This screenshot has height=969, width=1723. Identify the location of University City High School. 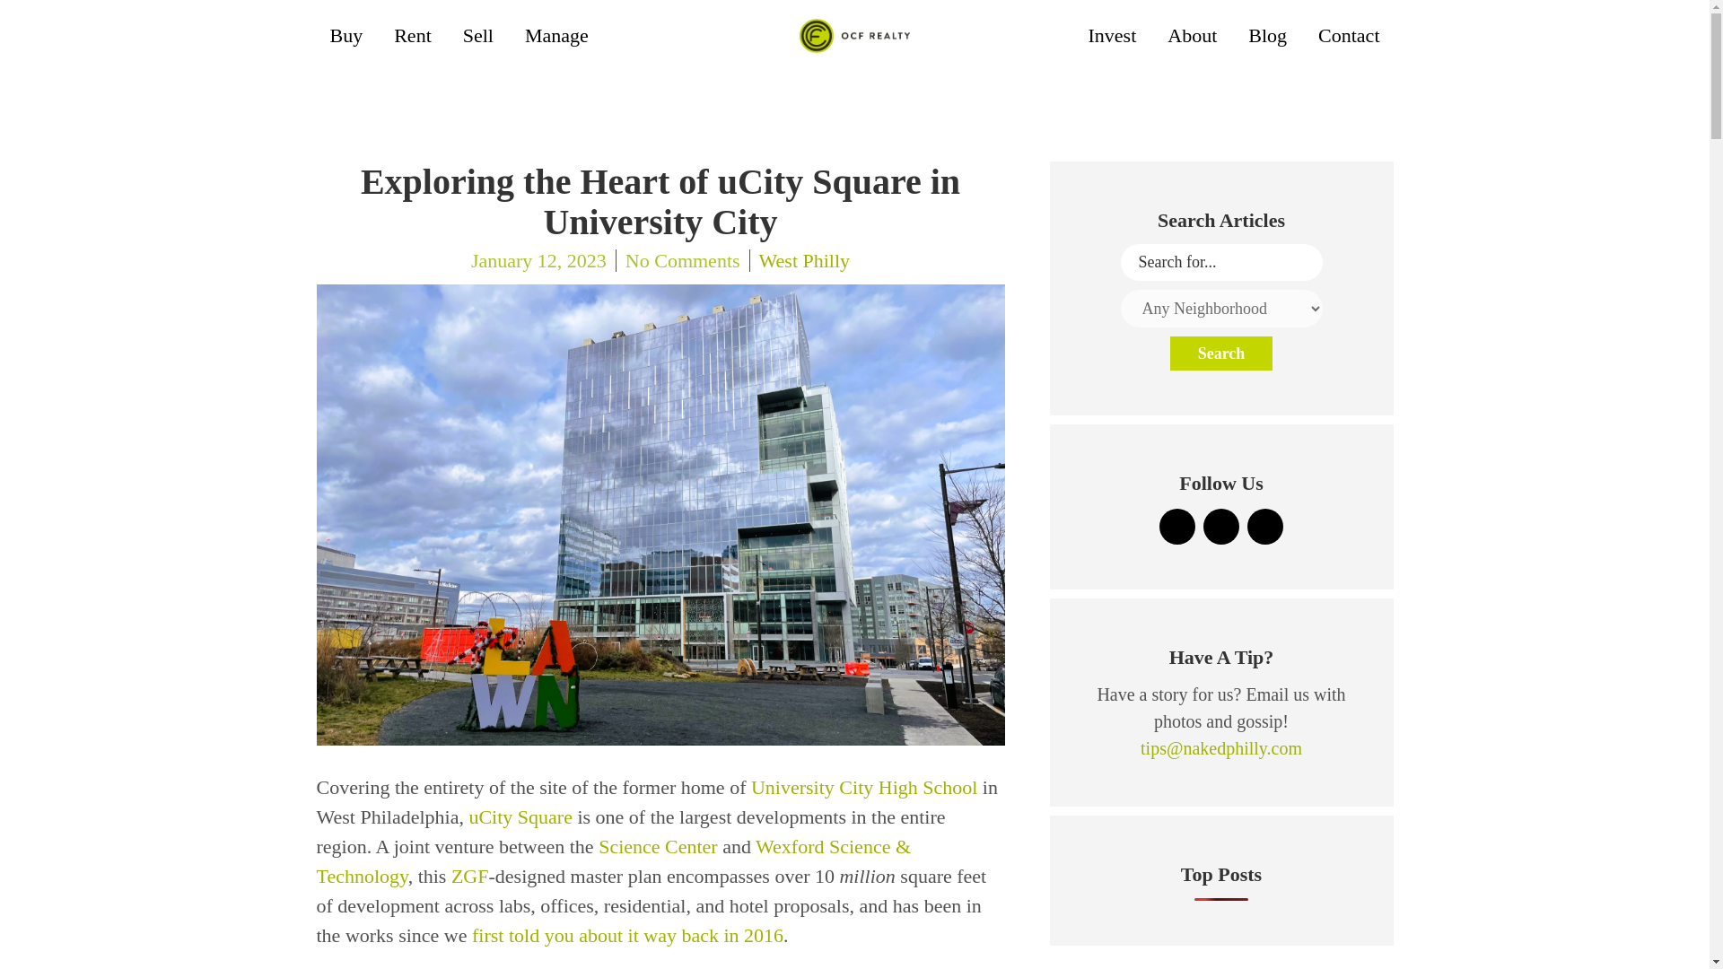
(863, 787).